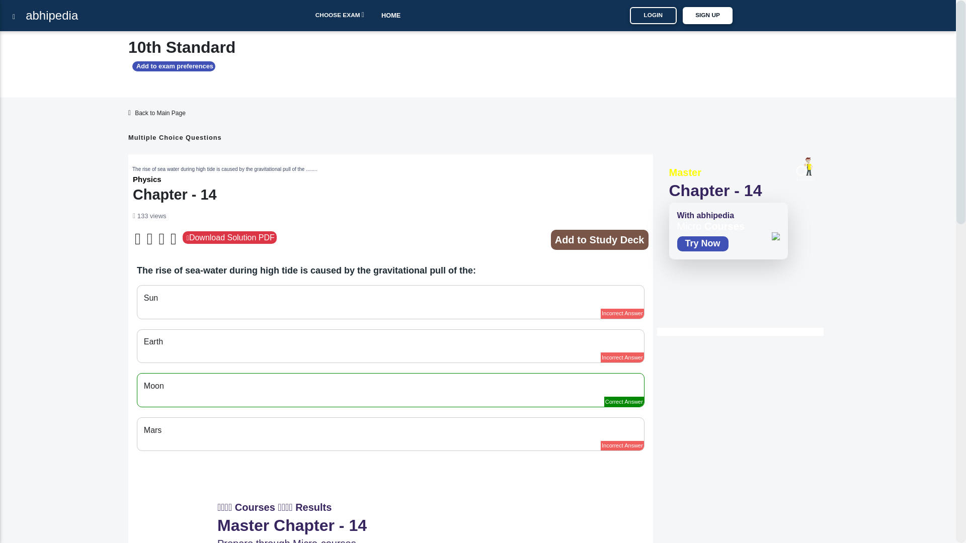 The width and height of the screenshot is (966, 543). Describe the element at coordinates (161, 239) in the screenshot. I see `Resume Speak` at that location.